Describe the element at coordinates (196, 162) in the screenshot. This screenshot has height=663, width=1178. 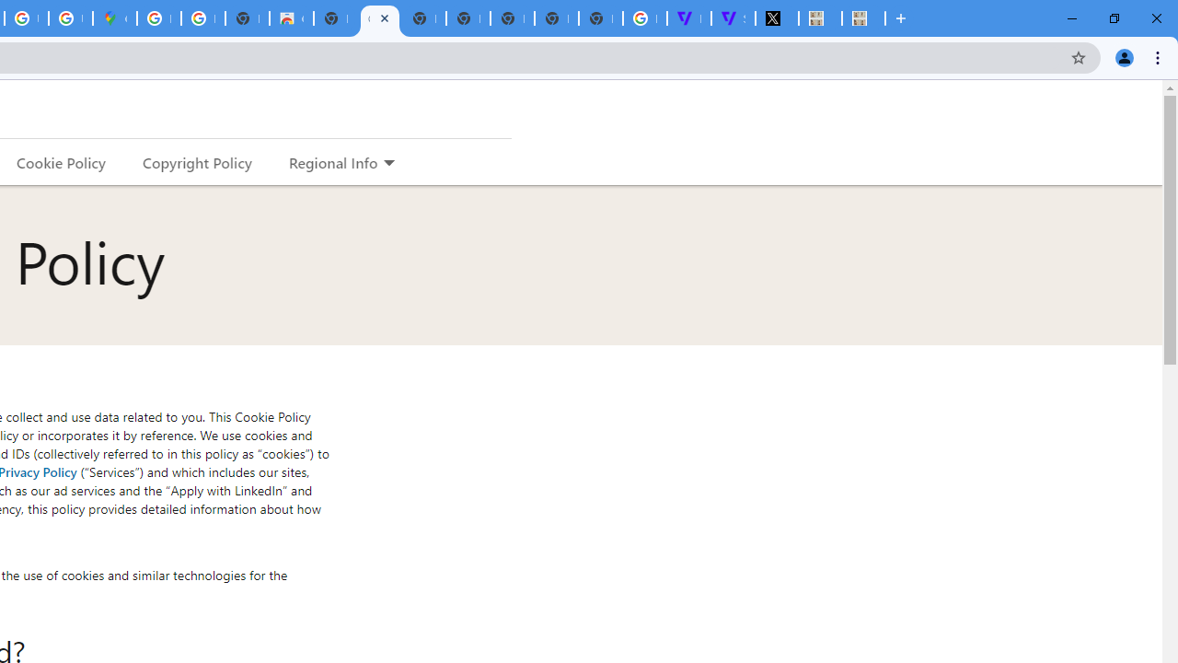
I see `Copyright Policy` at that location.